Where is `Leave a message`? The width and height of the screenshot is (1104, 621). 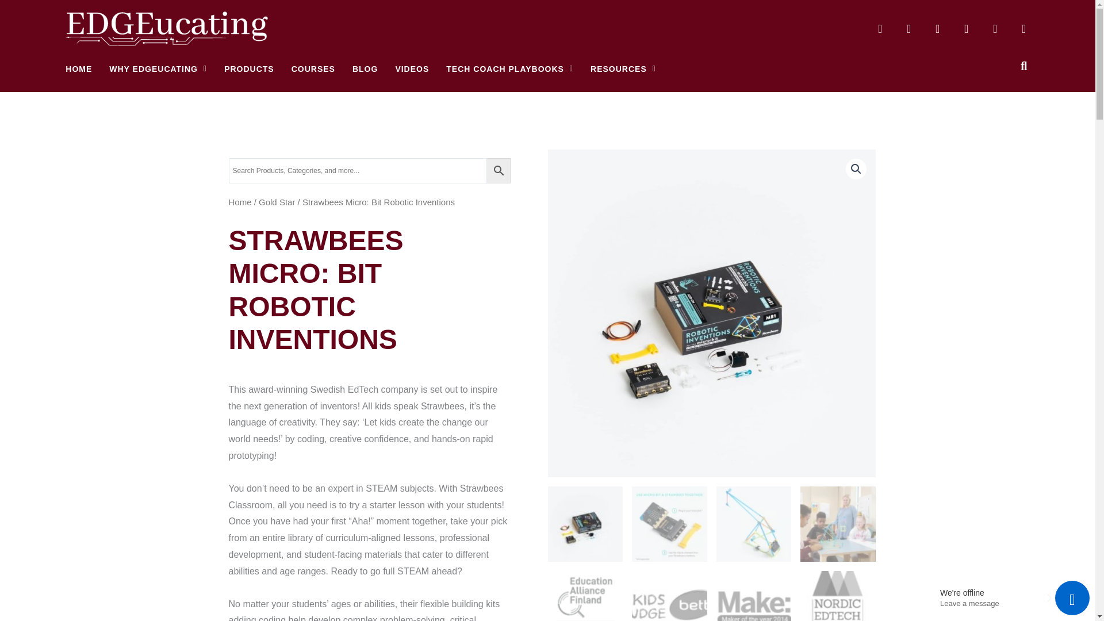 Leave a message is located at coordinates (989, 604).